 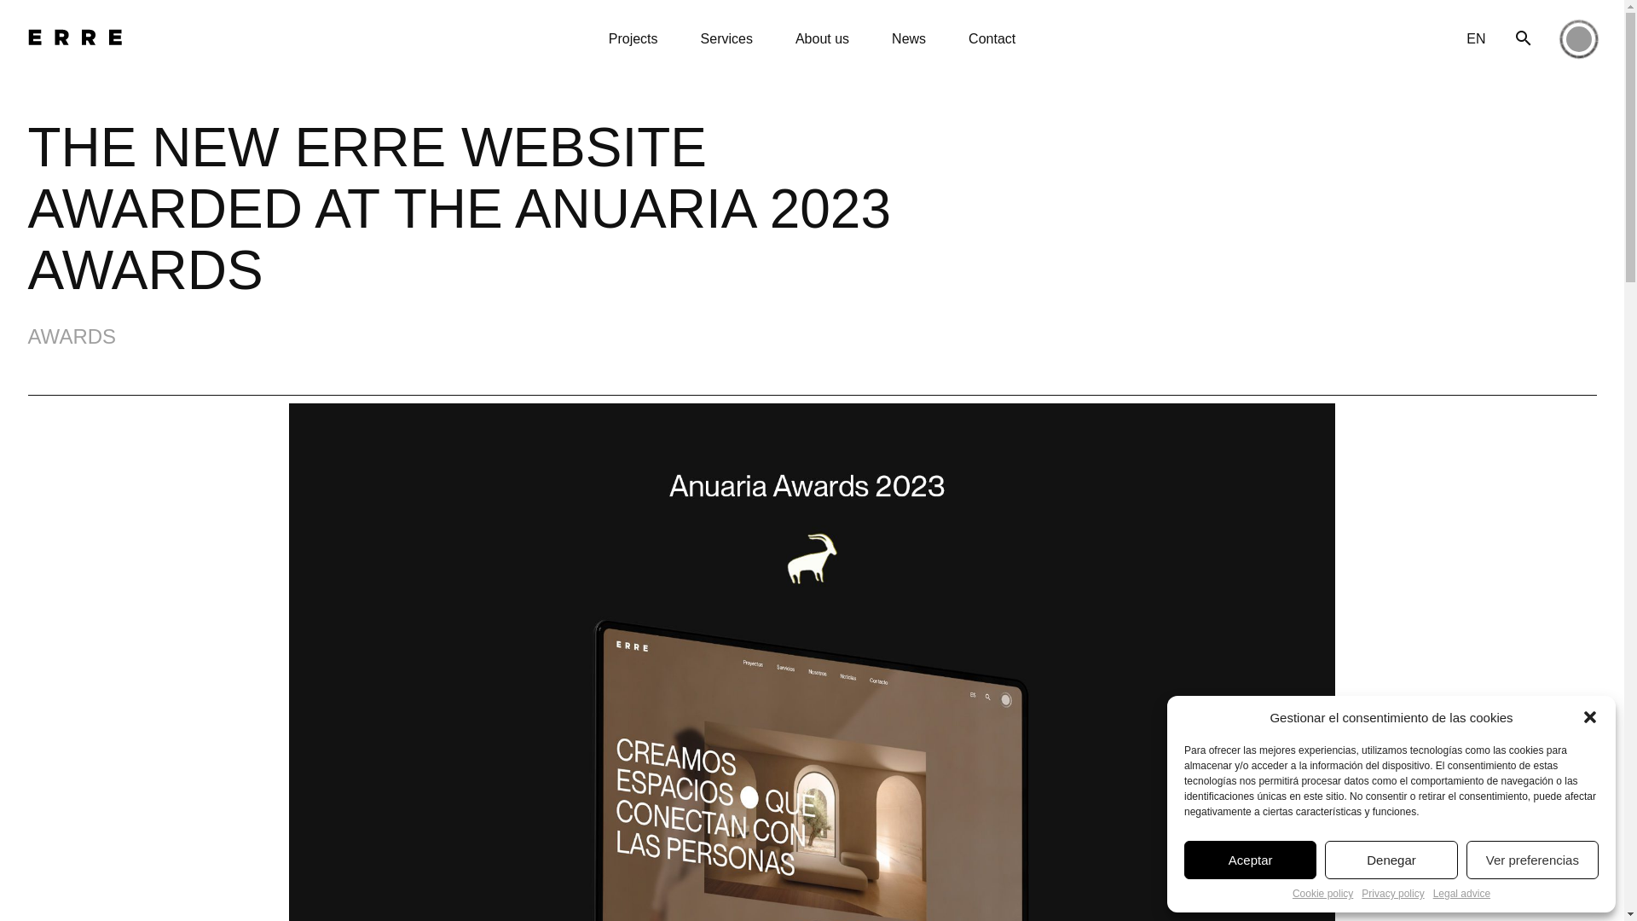 I want to click on Ver preferencias, so click(x=1533, y=860).